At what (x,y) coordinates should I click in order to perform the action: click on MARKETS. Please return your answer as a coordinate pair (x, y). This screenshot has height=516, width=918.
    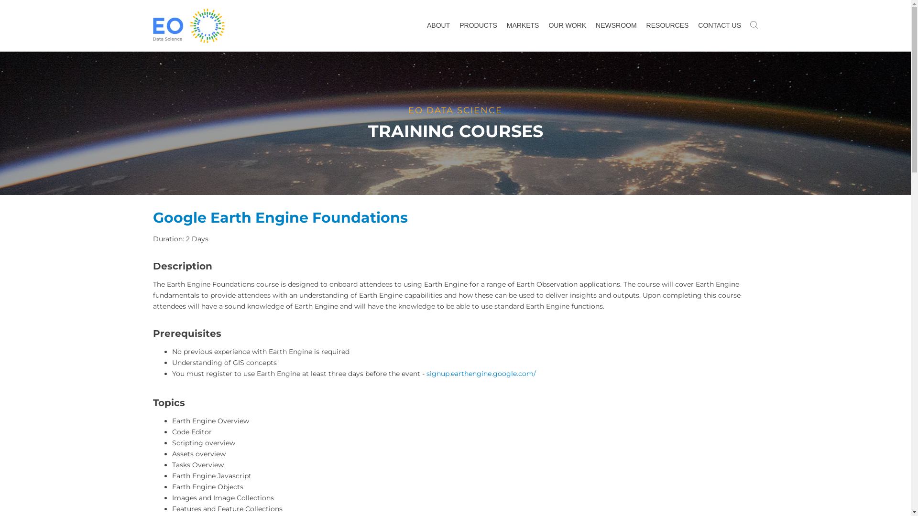
    Looking at the image, I should click on (523, 26).